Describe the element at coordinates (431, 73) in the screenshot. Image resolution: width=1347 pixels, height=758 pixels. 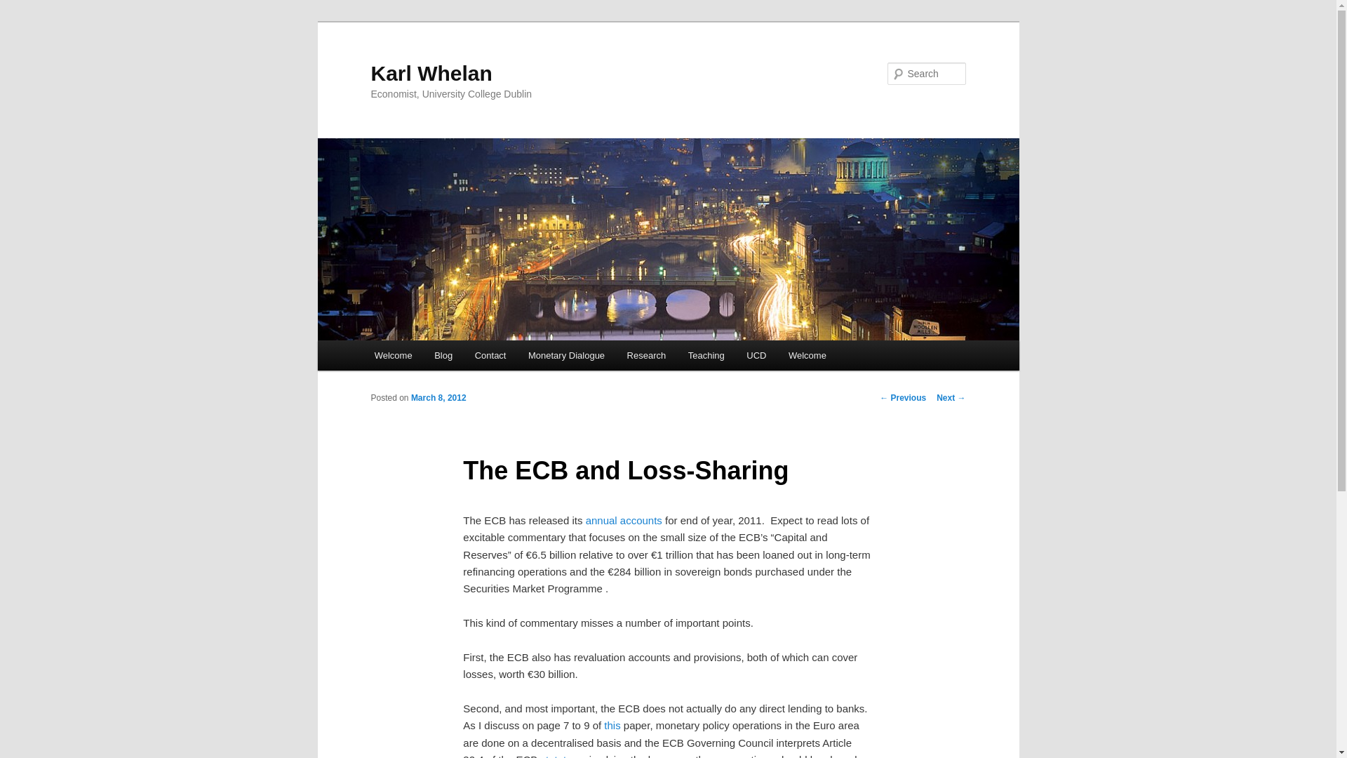
I see `Karl Whelan` at that location.